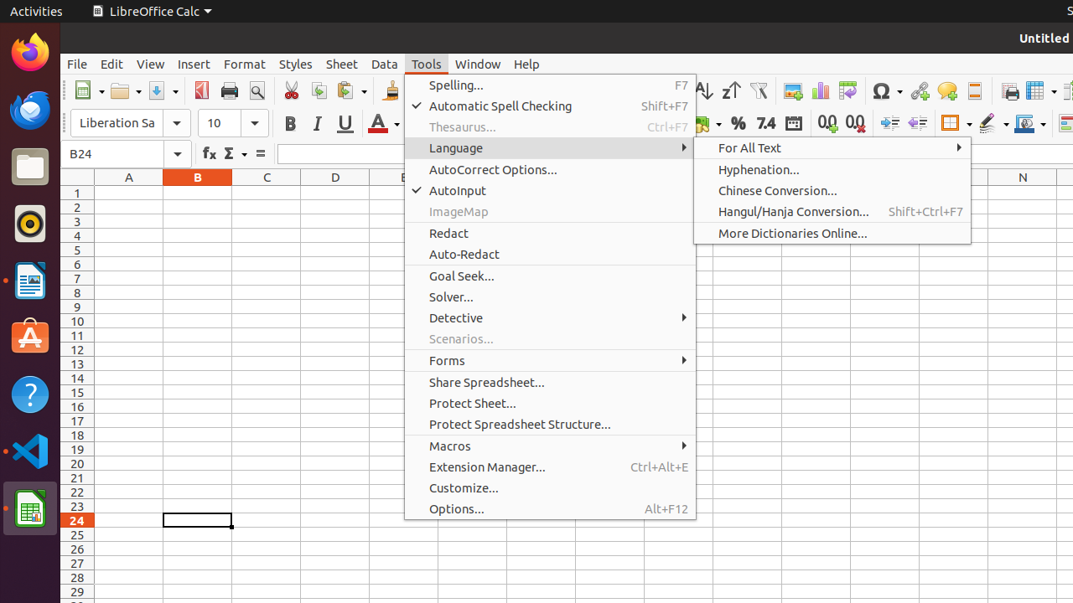 The width and height of the screenshot is (1073, 603). What do you see at coordinates (550, 317) in the screenshot?
I see `Detective` at bounding box center [550, 317].